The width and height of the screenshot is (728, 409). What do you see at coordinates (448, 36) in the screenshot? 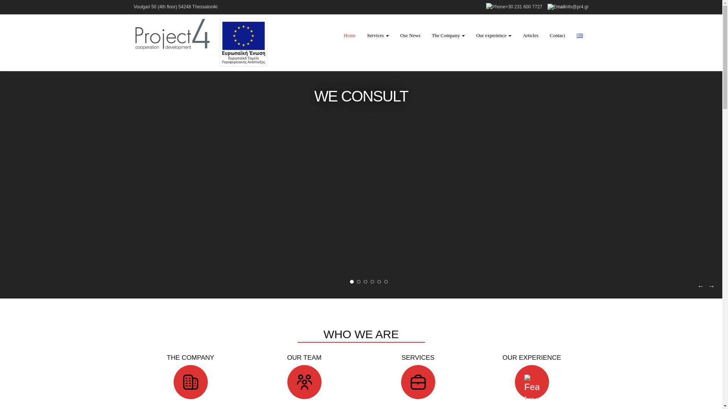
I see `The Company` at bounding box center [448, 36].